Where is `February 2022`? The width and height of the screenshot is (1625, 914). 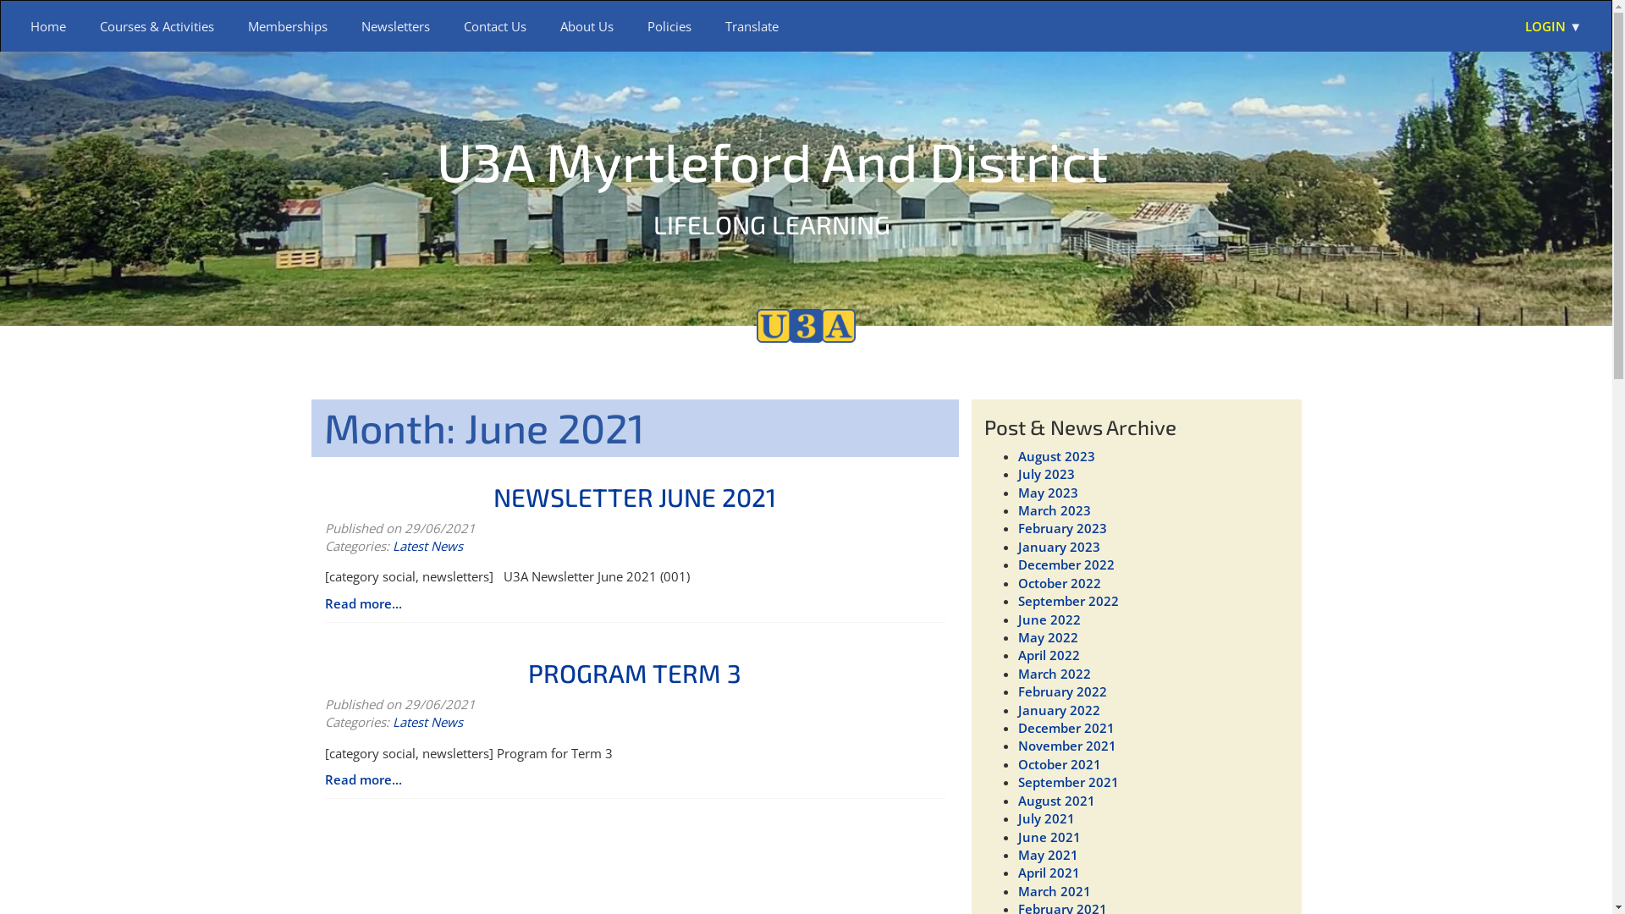 February 2022 is located at coordinates (1061, 691).